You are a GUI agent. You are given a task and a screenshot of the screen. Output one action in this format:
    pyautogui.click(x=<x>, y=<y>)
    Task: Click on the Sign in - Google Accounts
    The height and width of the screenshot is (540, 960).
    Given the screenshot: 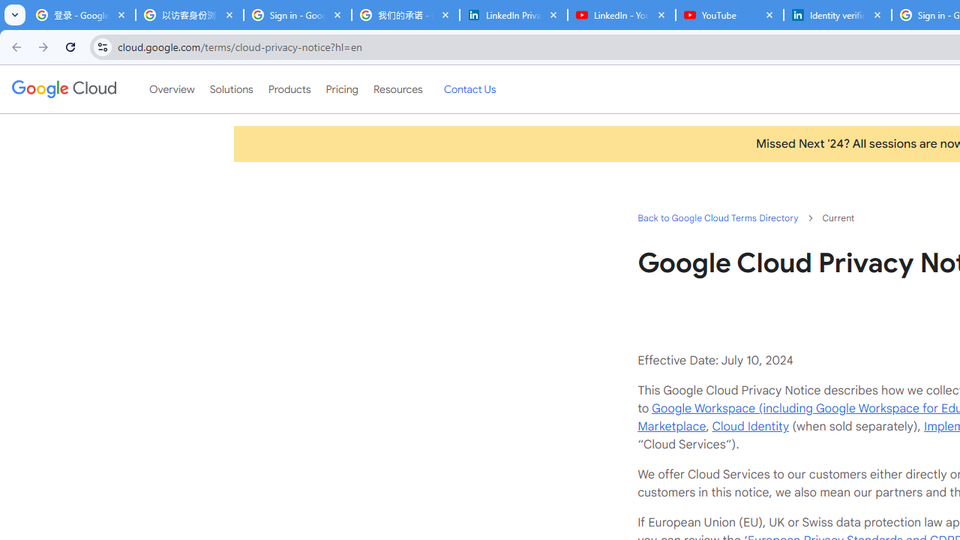 What is the action you would take?
    pyautogui.click(x=297, y=15)
    